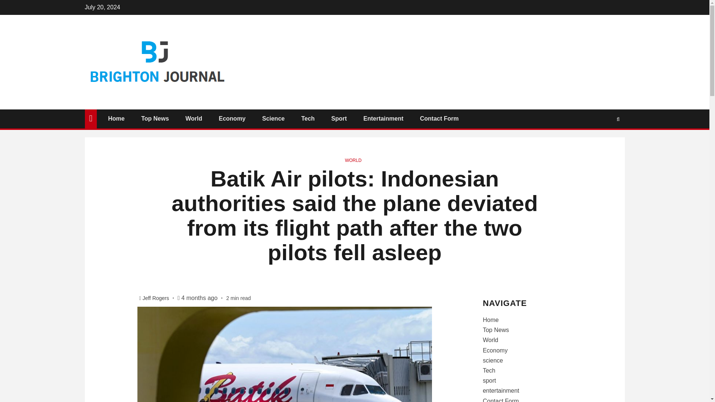  What do you see at coordinates (353, 160) in the screenshot?
I see `WORLD` at bounding box center [353, 160].